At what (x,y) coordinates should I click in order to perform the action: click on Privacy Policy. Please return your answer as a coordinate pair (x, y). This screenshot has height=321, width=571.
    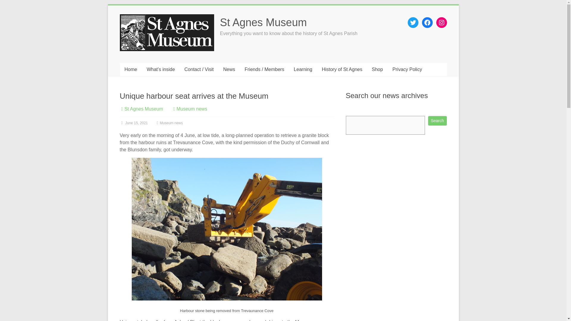
    Looking at the image, I should click on (407, 69).